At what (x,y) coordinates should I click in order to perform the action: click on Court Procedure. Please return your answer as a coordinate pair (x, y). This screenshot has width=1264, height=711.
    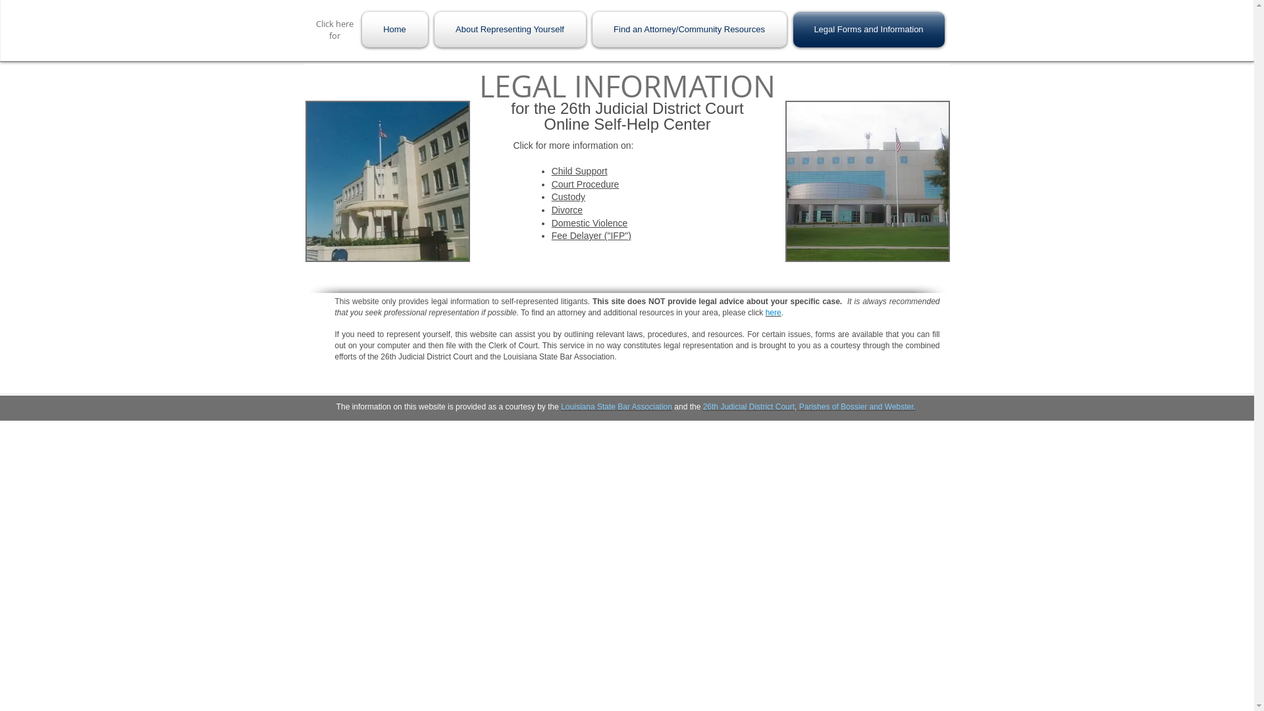
    Looking at the image, I should click on (586, 184).